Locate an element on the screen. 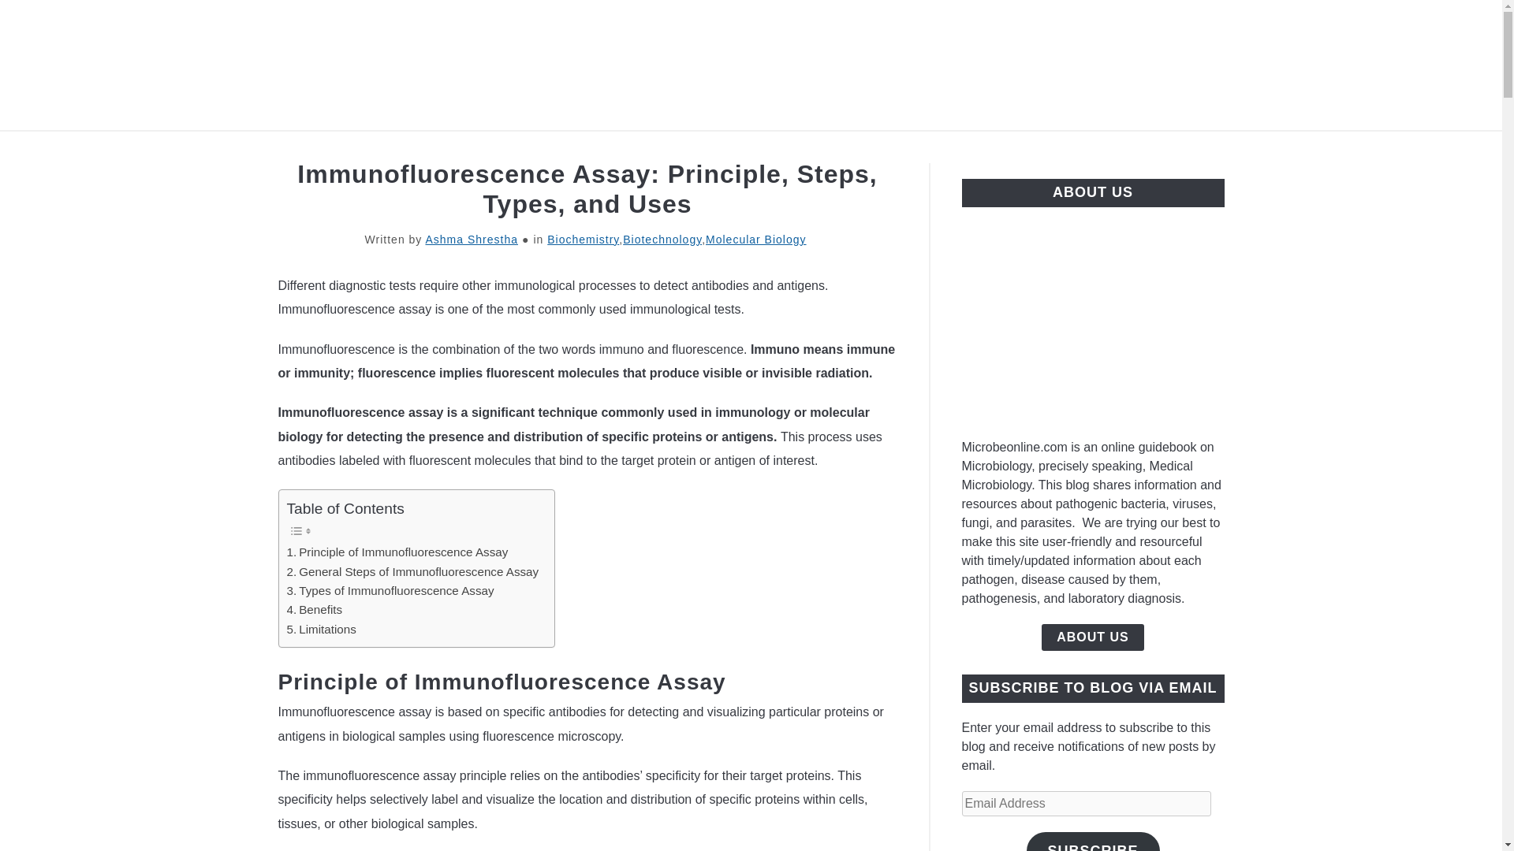 The height and width of the screenshot is (851, 1514). GENERAL MICROBIOLOGY is located at coordinates (411, 149).